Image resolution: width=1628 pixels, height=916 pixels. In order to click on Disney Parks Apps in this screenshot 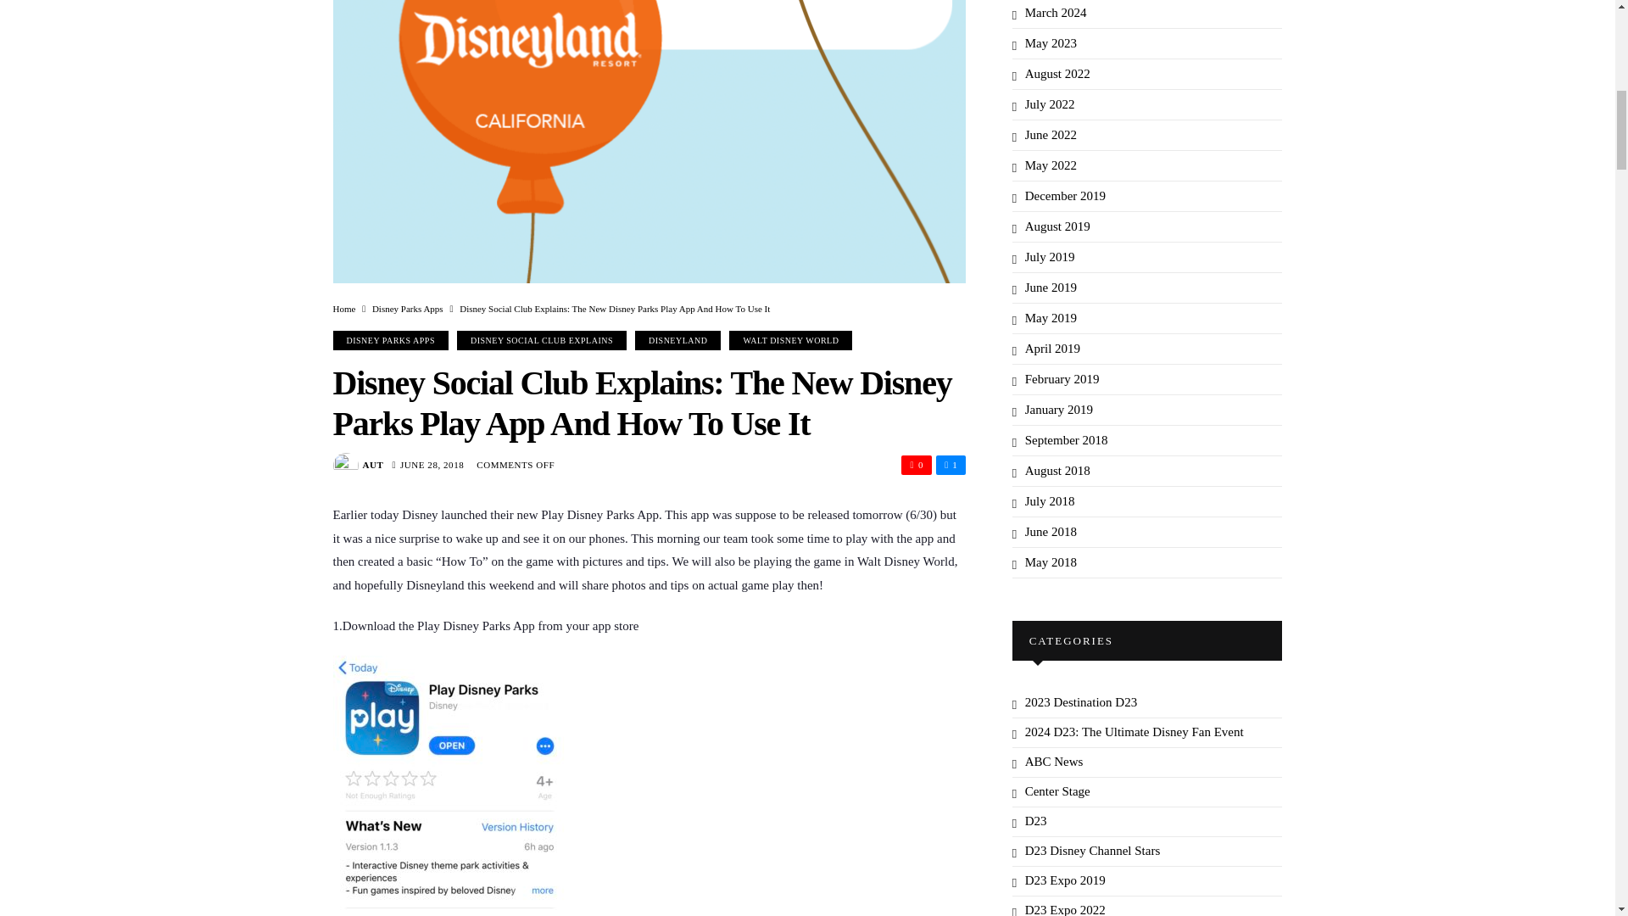, I will do `click(407, 309)`.